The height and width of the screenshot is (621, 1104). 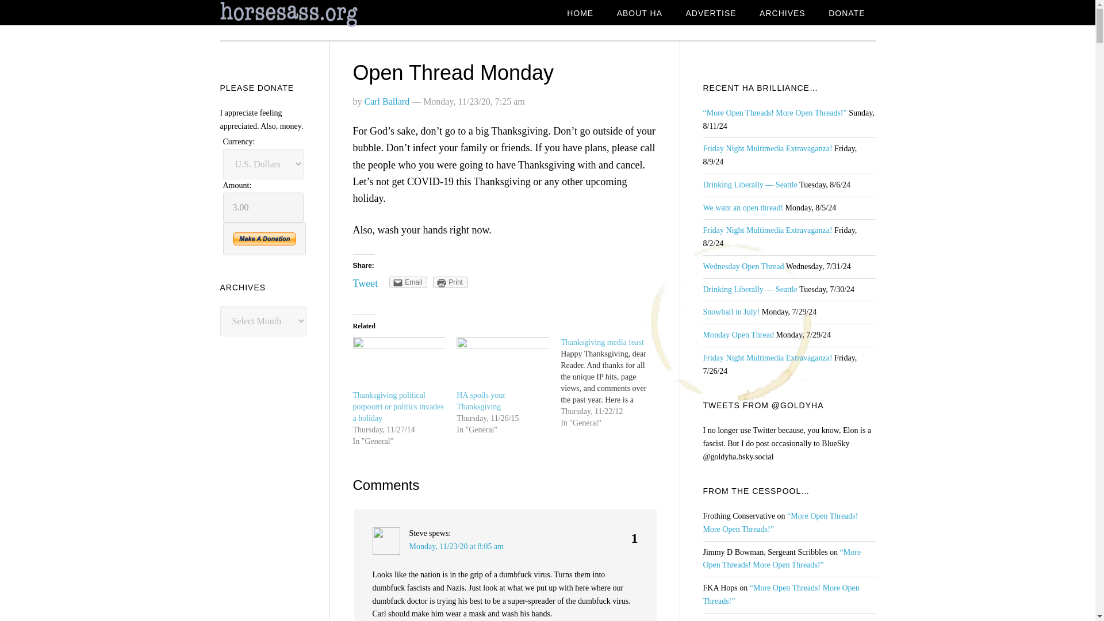 What do you see at coordinates (386, 101) in the screenshot?
I see `Carl Ballard` at bounding box center [386, 101].